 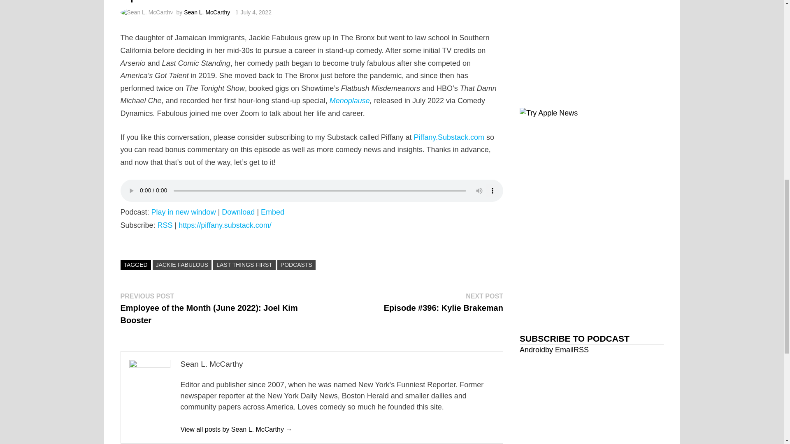 What do you see at coordinates (165, 225) in the screenshot?
I see `Subscribe via RSS` at bounding box center [165, 225].